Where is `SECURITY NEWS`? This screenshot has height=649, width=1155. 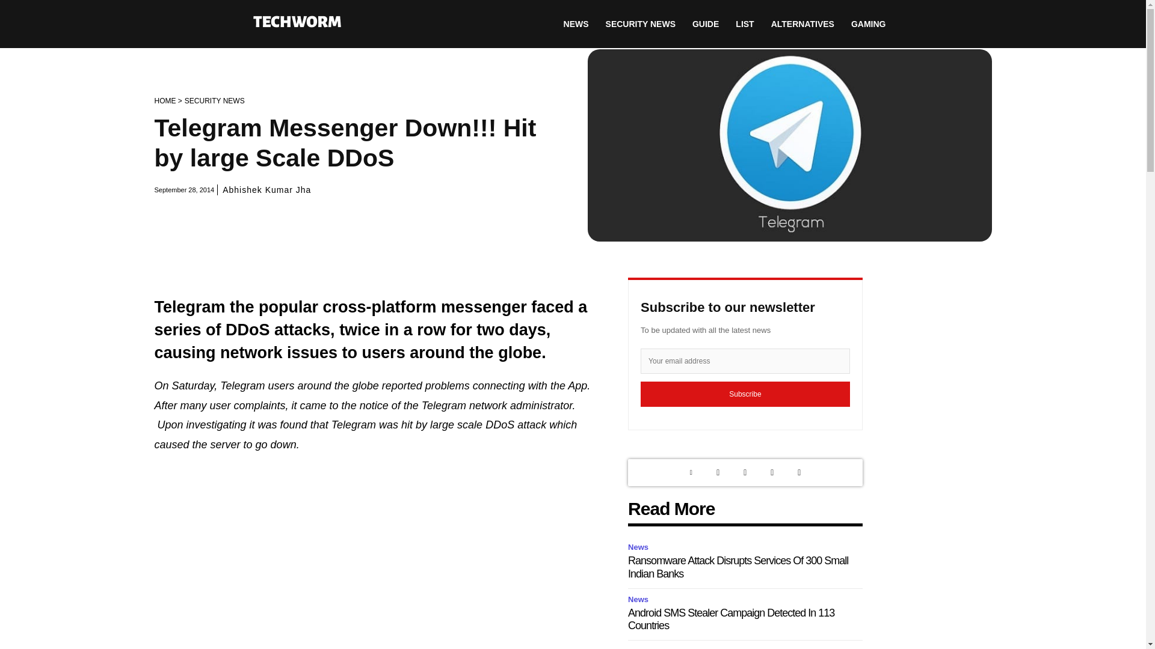
SECURITY NEWS is located at coordinates (640, 24).